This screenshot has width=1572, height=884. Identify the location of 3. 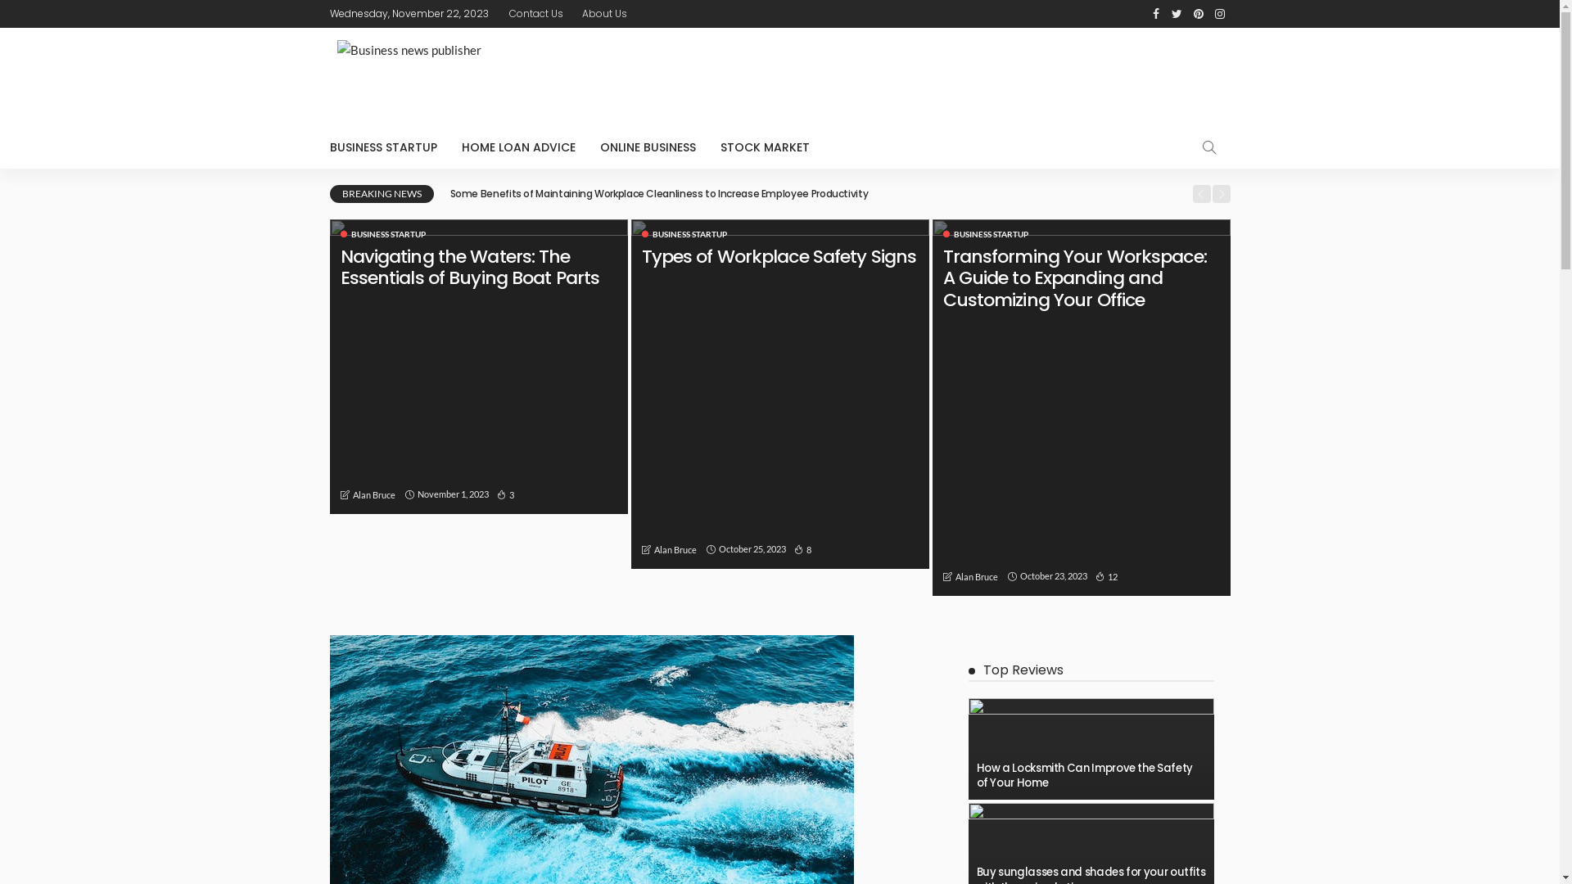
(504, 494).